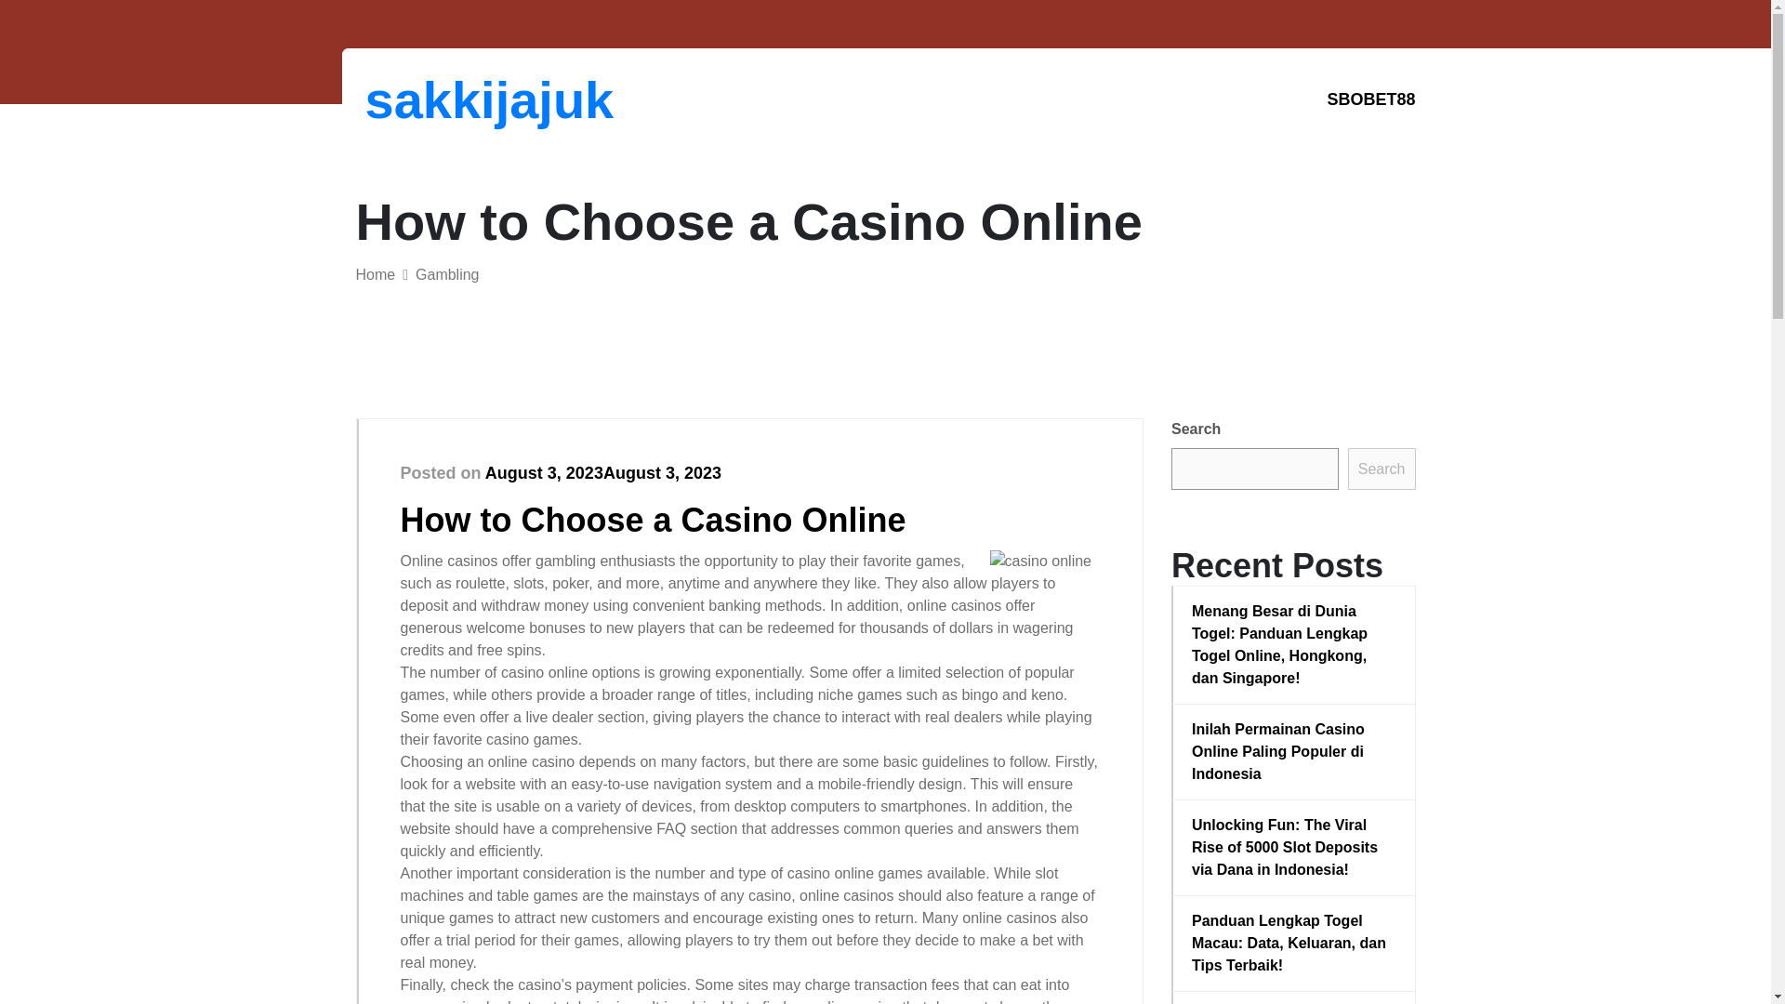 This screenshot has width=1785, height=1004. Describe the element at coordinates (1382, 469) in the screenshot. I see `Search` at that location.